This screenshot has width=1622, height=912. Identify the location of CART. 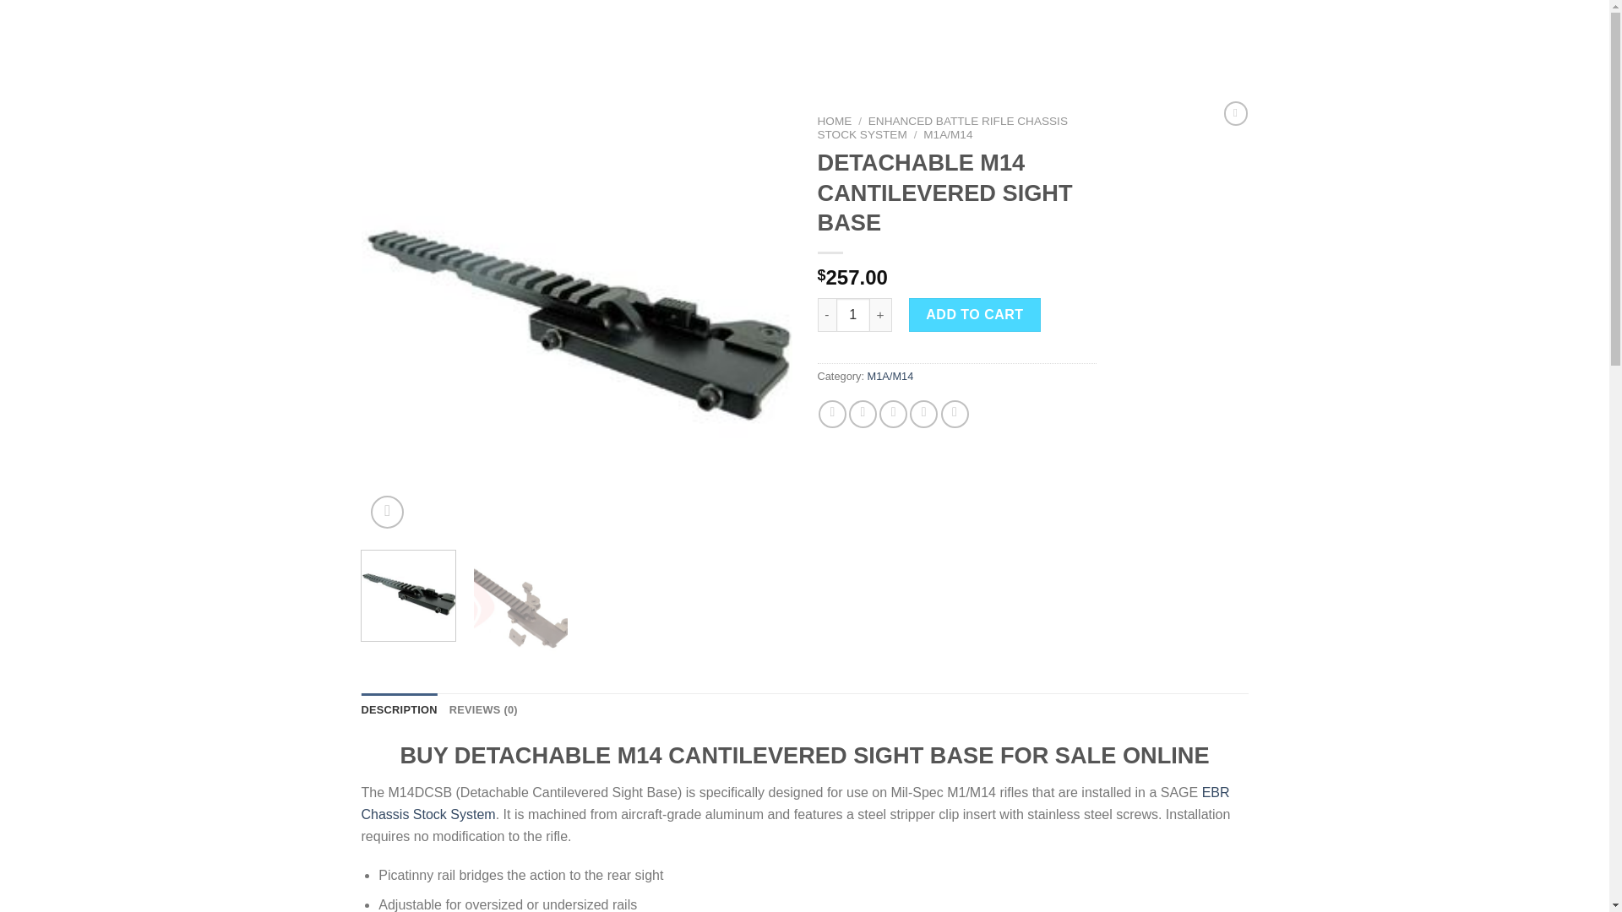
(335, 35).